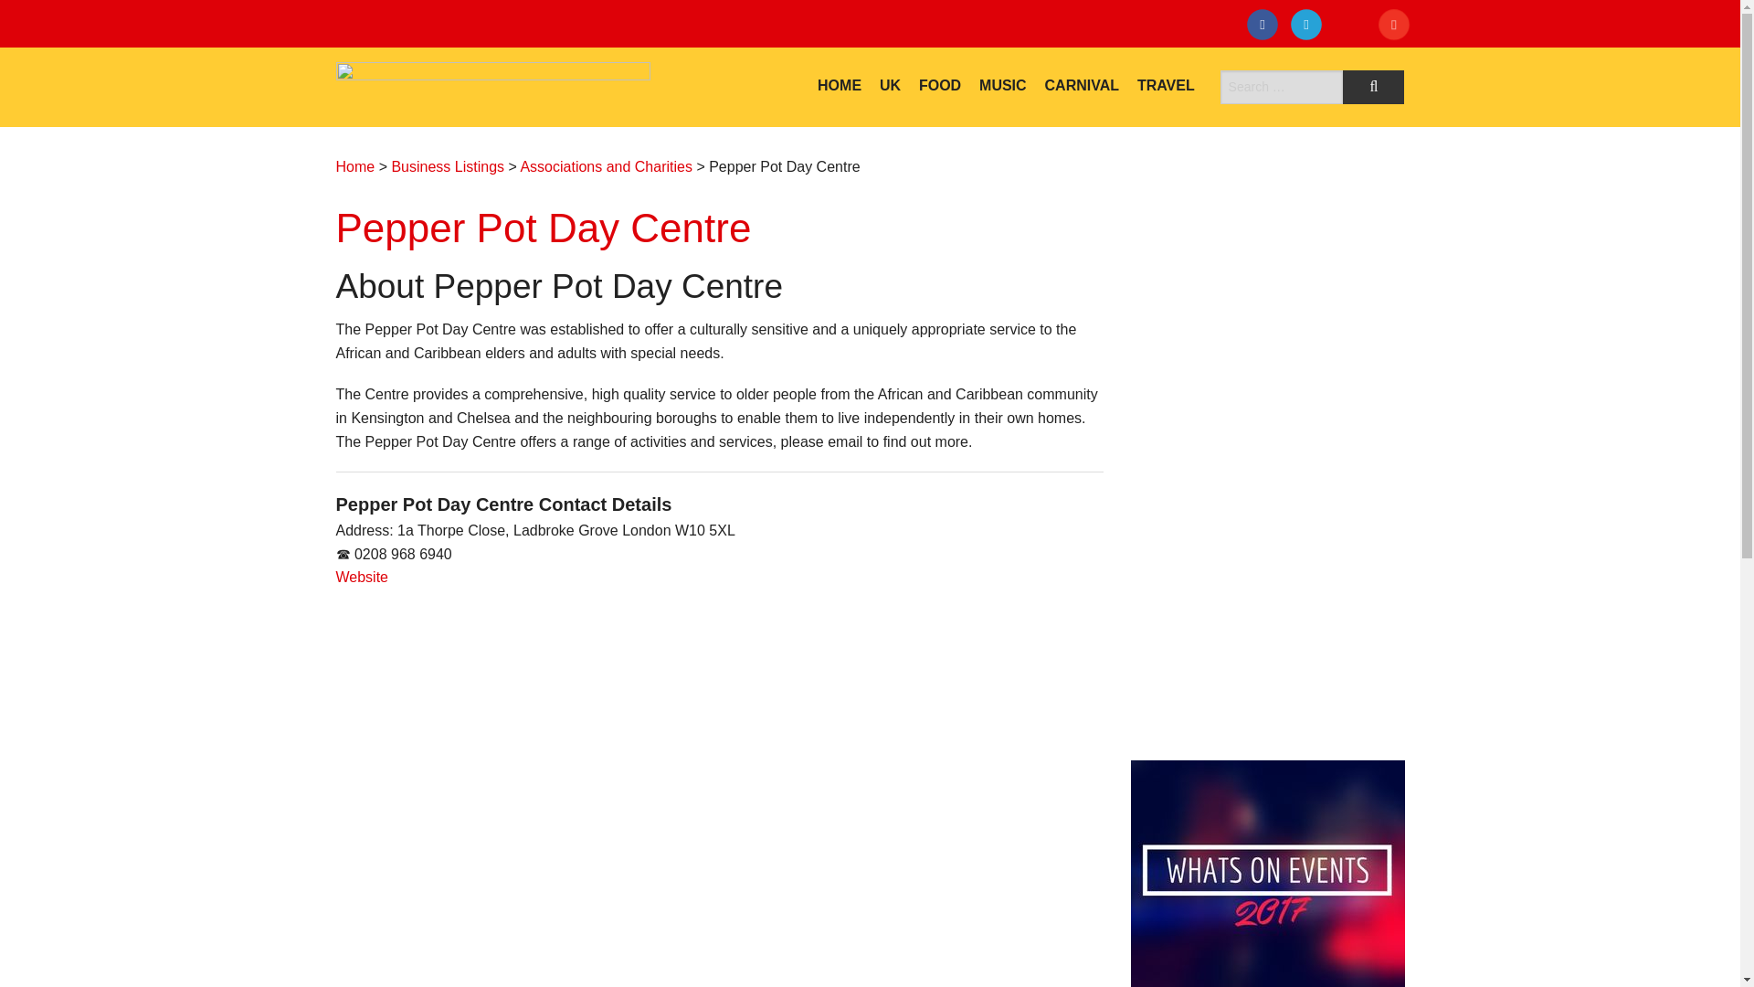 The width and height of the screenshot is (1754, 987). I want to click on Search, so click(1374, 87).